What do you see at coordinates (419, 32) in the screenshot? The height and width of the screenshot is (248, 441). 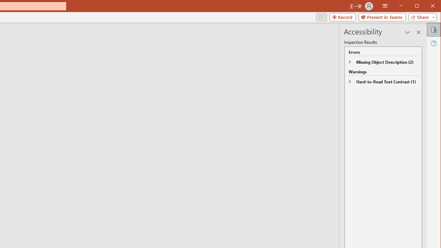 I see `Close pane` at bounding box center [419, 32].